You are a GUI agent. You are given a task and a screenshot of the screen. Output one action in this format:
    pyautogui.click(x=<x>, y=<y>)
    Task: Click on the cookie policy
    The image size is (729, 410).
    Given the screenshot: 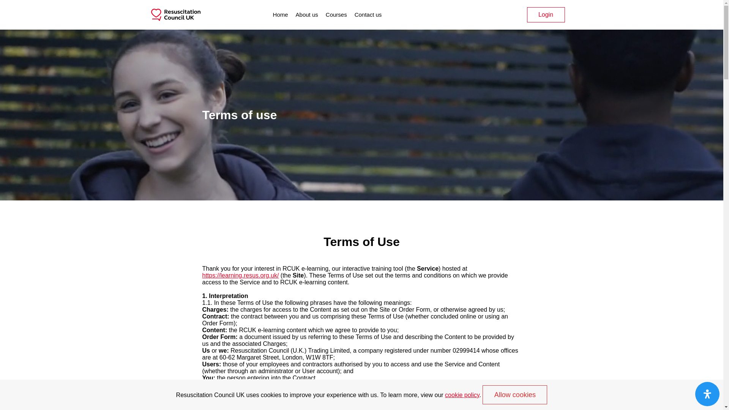 What is the action you would take?
    pyautogui.click(x=462, y=395)
    